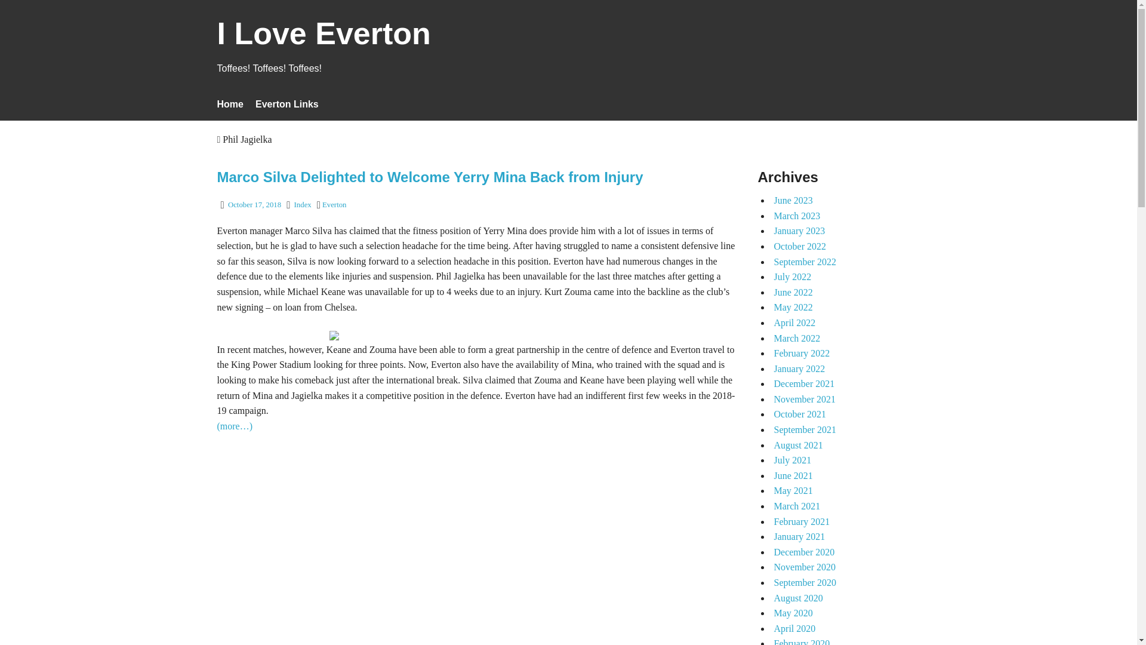 The image size is (1146, 645). I want to click on August 2021, so click(798, 444).